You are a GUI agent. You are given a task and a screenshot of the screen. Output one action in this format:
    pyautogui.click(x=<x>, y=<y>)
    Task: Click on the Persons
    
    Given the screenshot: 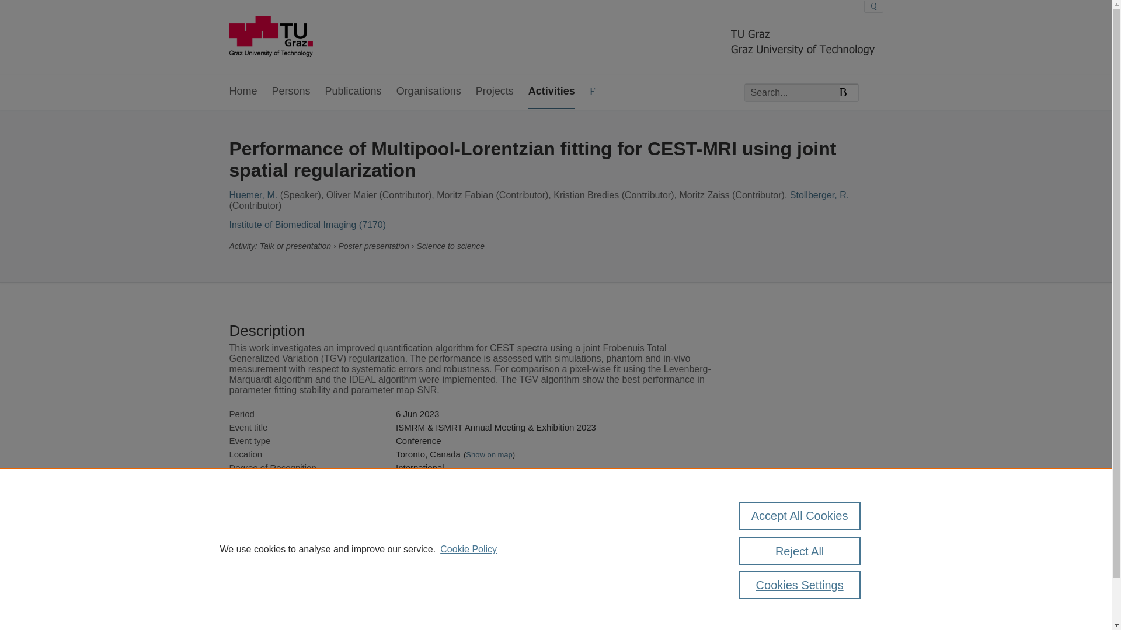 What is the action you would take?
    pyautogui.click(x=291, y=92)
    